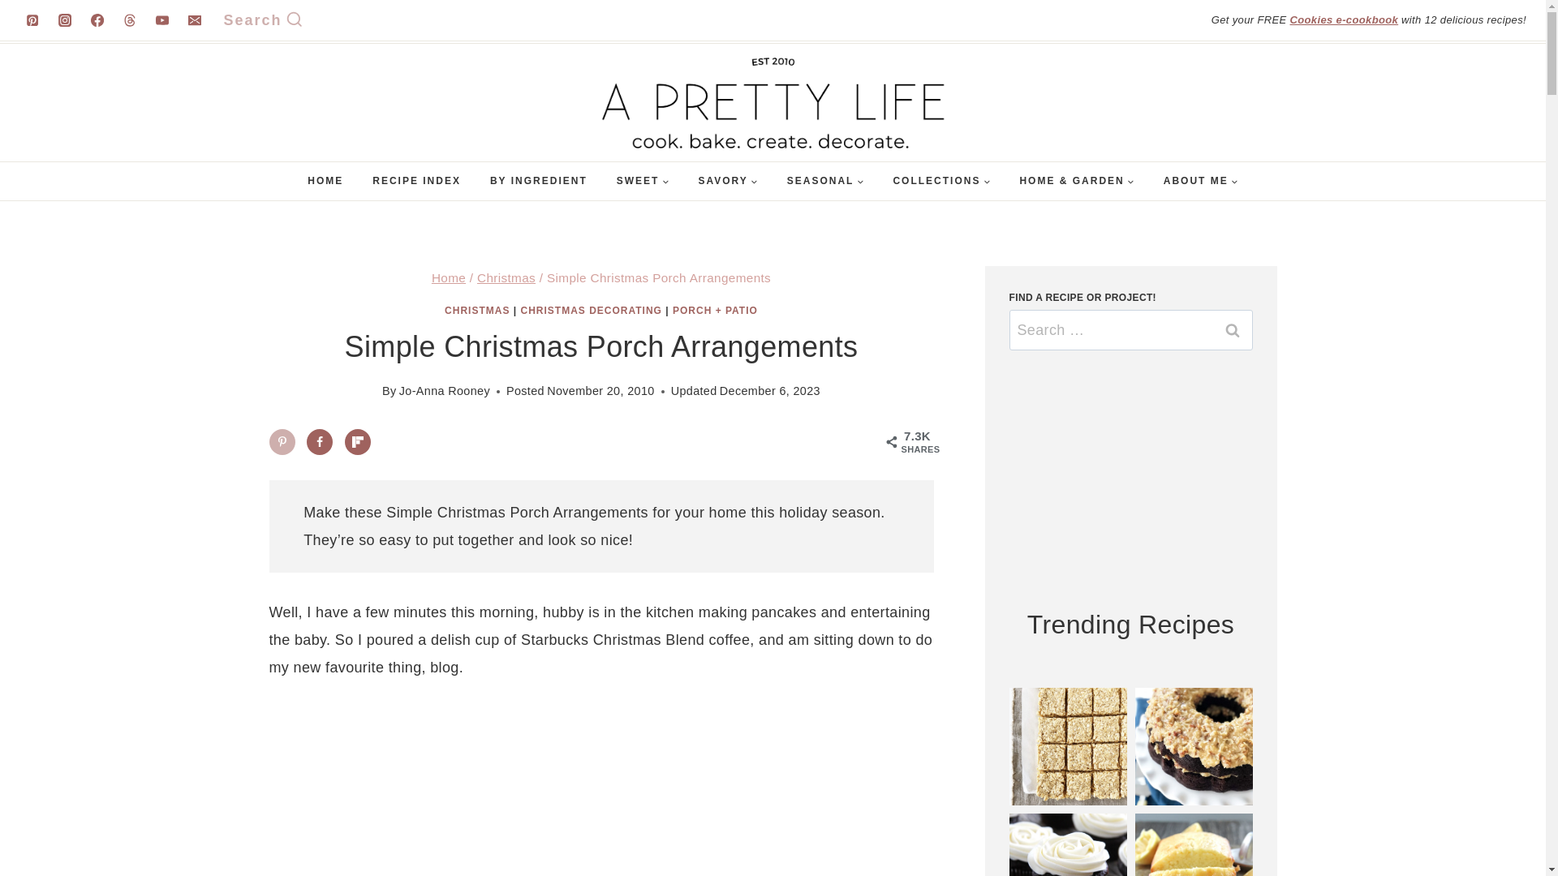  What do you see at coordinates (320, 441) in the screenshot?
I see `Share on Facebook` at bounding box center [320, 441].